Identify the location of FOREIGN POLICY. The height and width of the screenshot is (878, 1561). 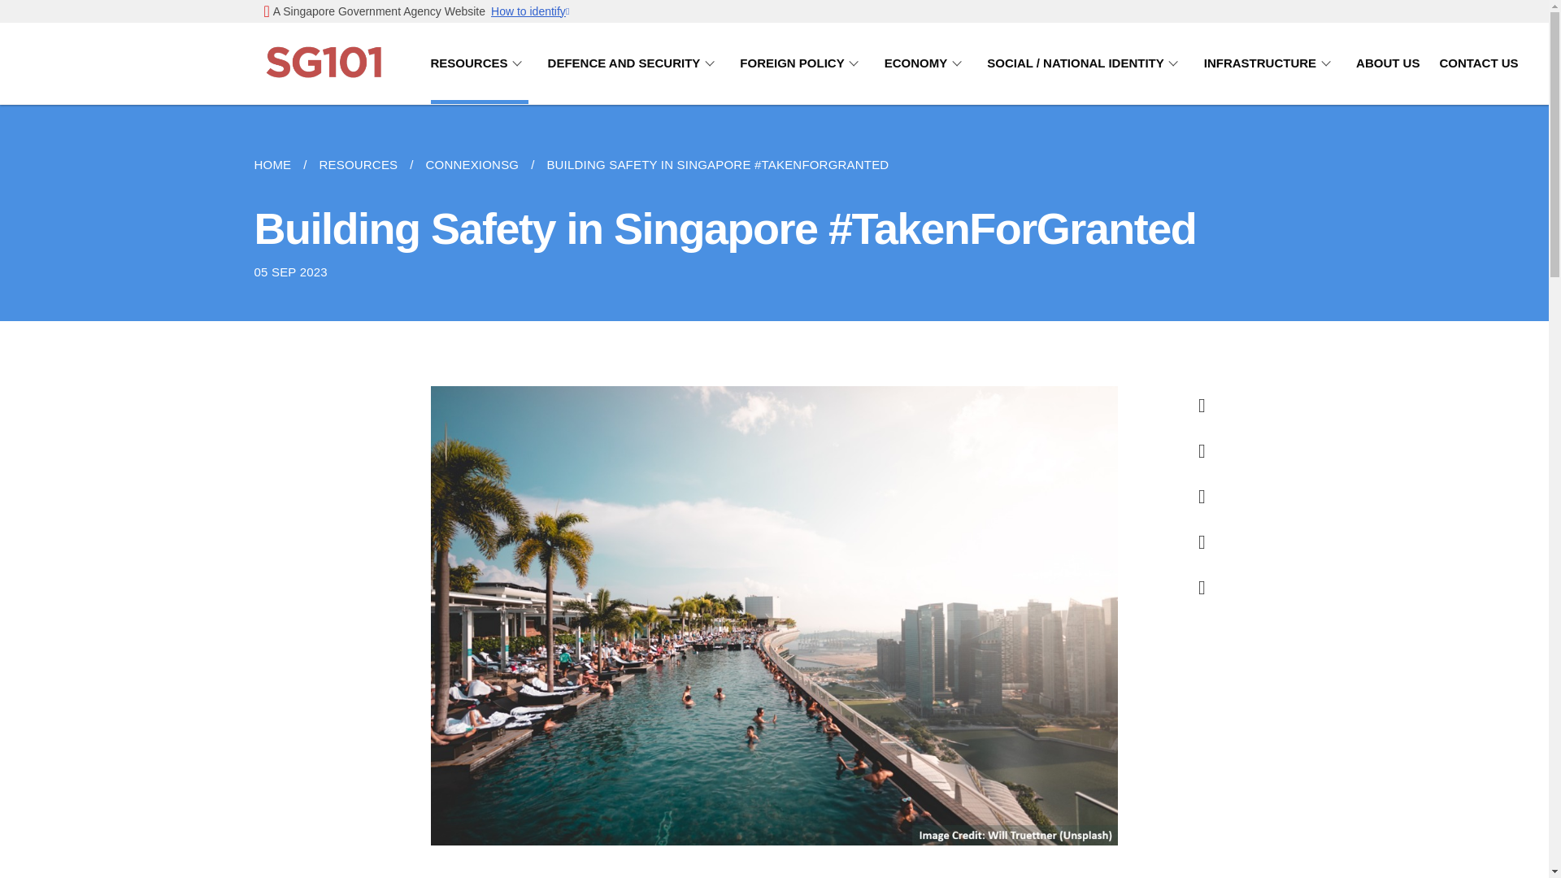
(802, 63).